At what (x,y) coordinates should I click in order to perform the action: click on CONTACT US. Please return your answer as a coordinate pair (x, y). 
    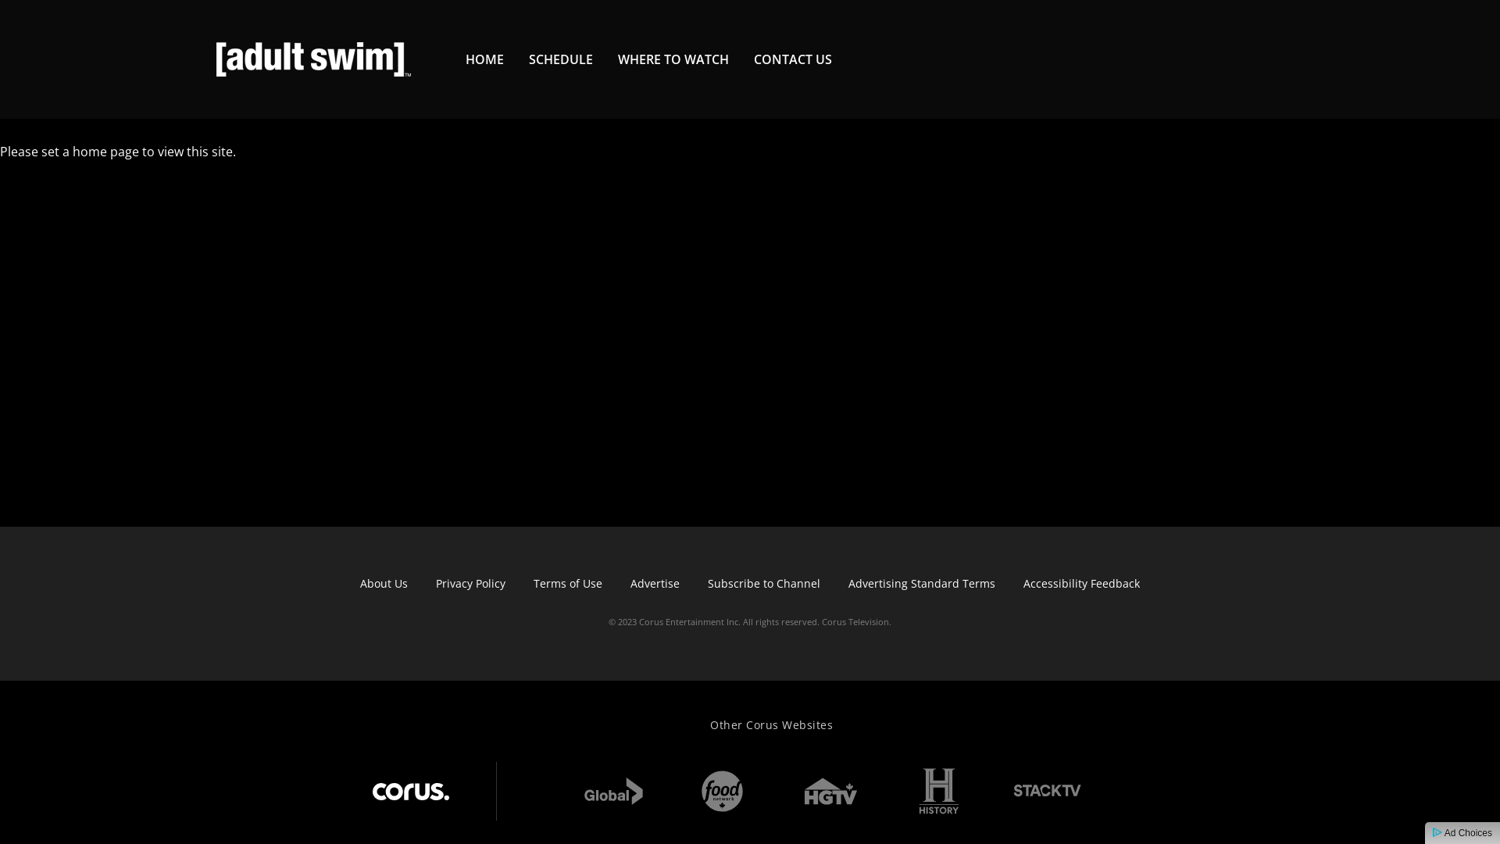
    Looking at the image, I should click on (792, 59).